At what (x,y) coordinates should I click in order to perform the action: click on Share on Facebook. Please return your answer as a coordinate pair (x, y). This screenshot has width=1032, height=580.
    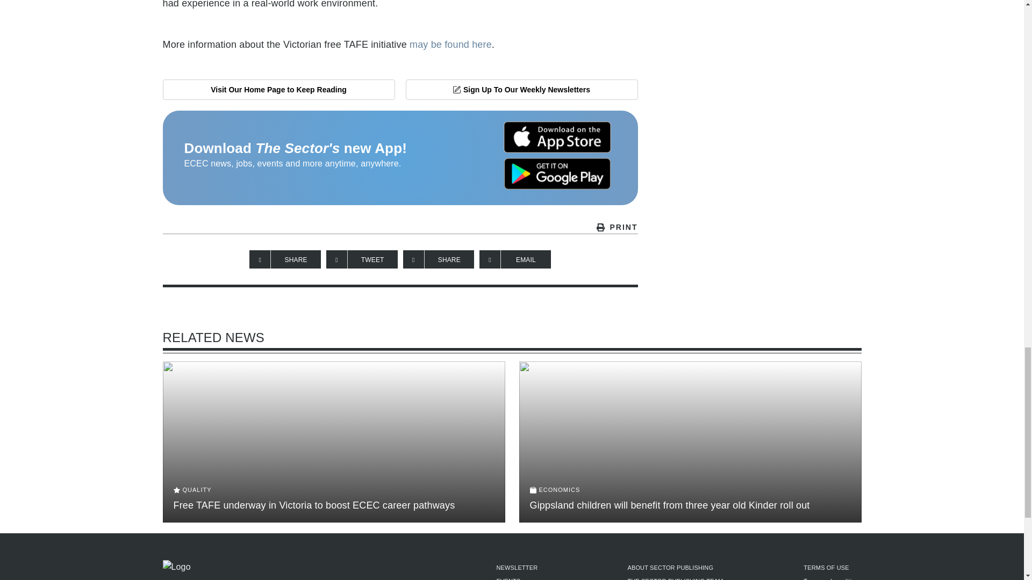
    Looking at the image, I should click on (285, 259).